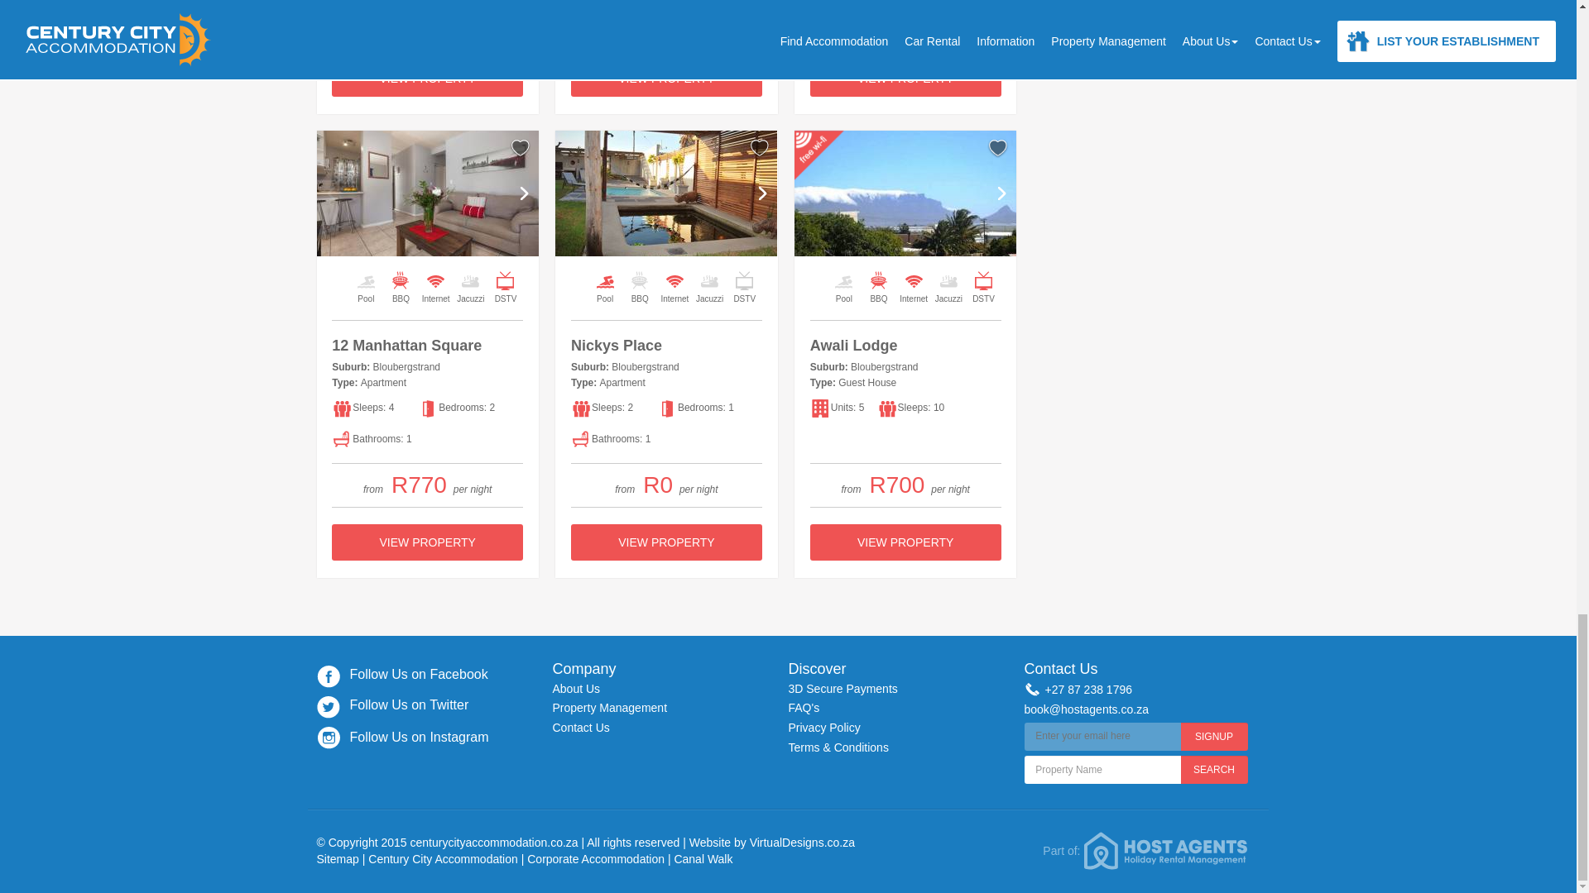 Image resolution: width=1589 pixels, height=893 pixels. Describe the element at coordinates (760, 148) in the screenshot. I see `add to favourites` at that location.